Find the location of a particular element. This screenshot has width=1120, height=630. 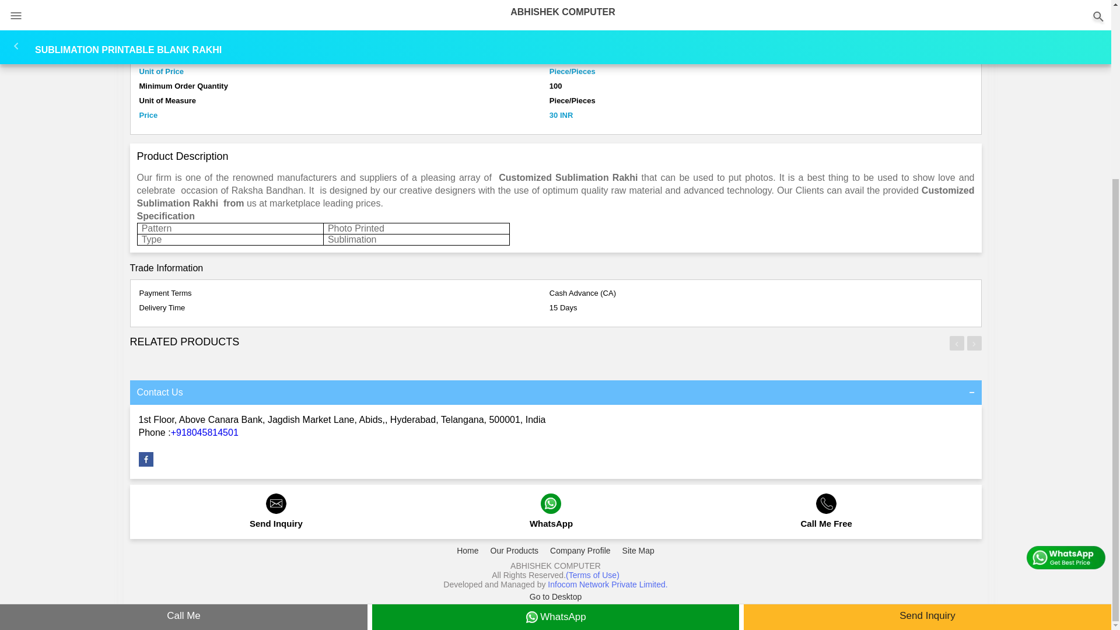

Send Inquiry is located at coordinates (276, 518).